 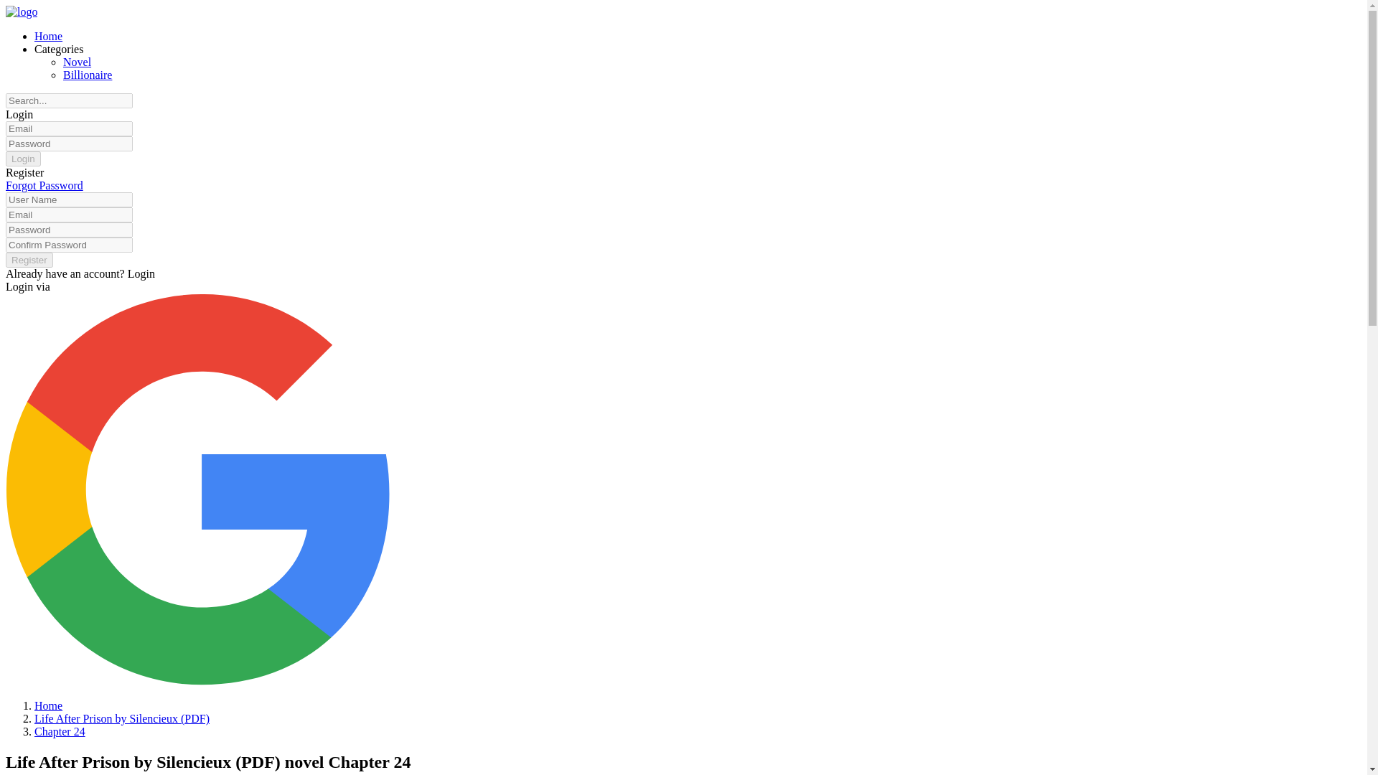 What do you see at coordinates (29, 260) in the screenshot?
I see `Register` at bounding box center [29, 260].